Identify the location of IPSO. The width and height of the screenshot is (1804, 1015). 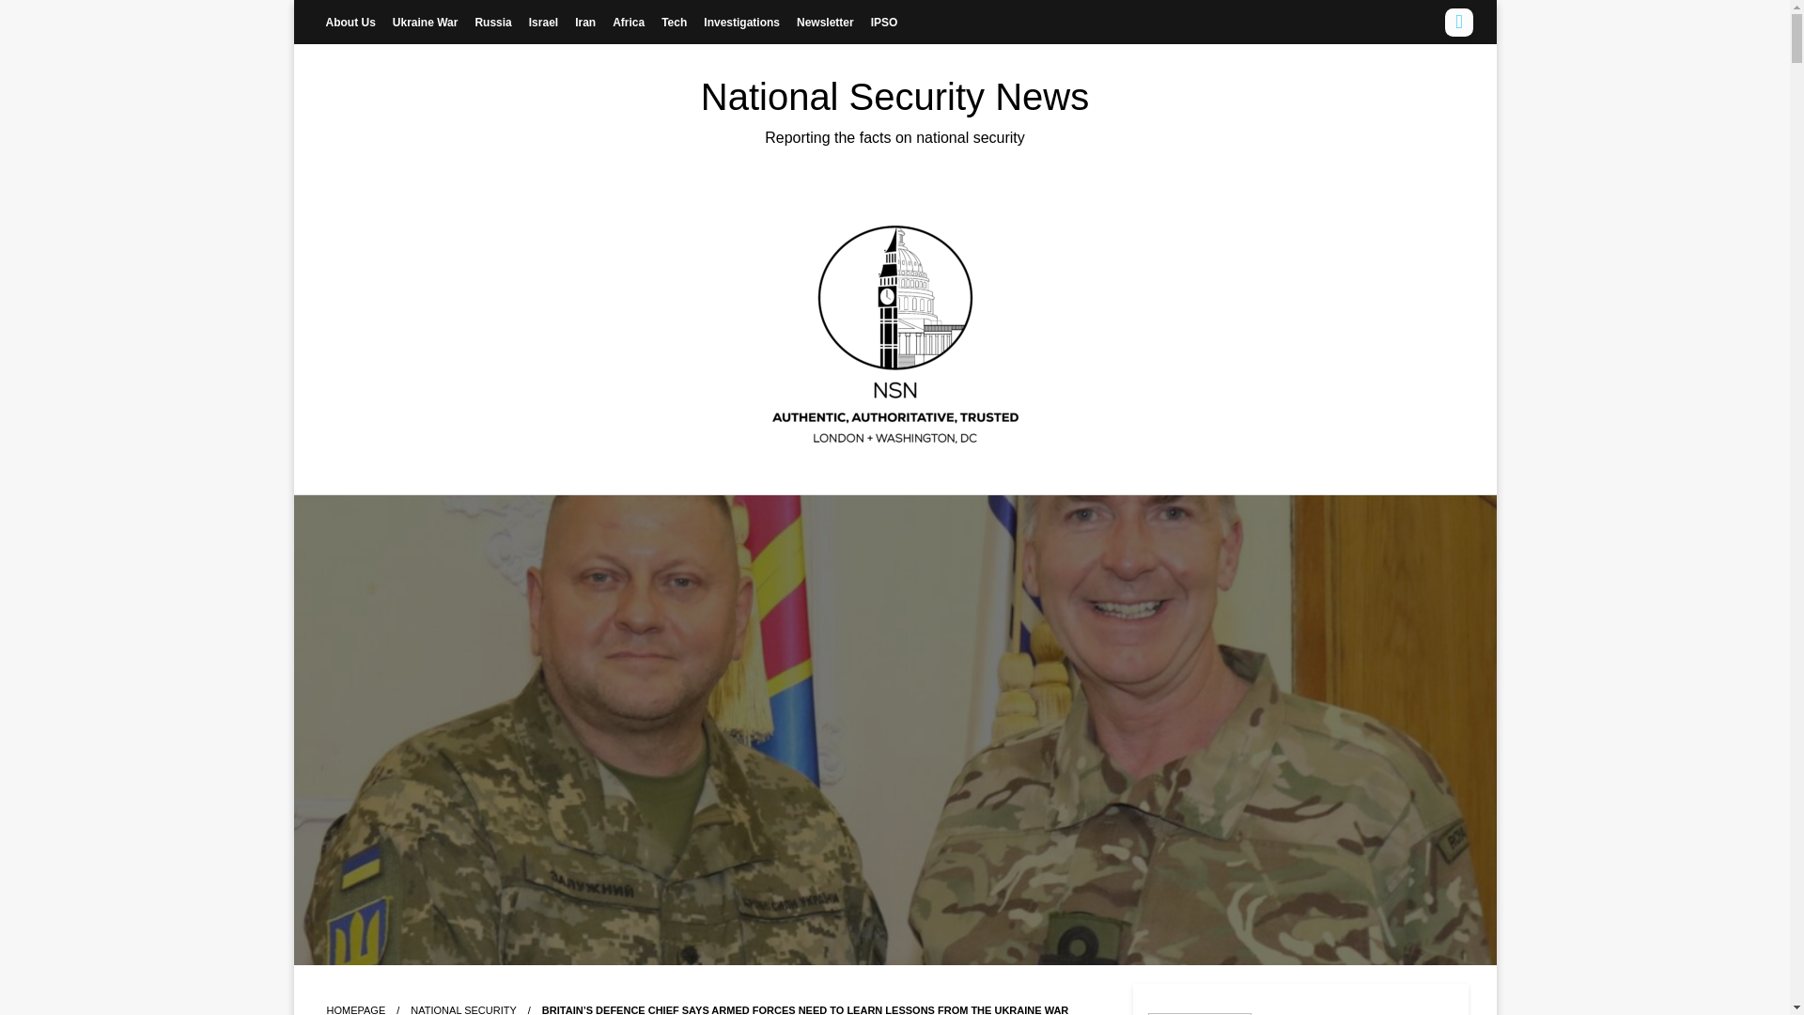
(884, 21).